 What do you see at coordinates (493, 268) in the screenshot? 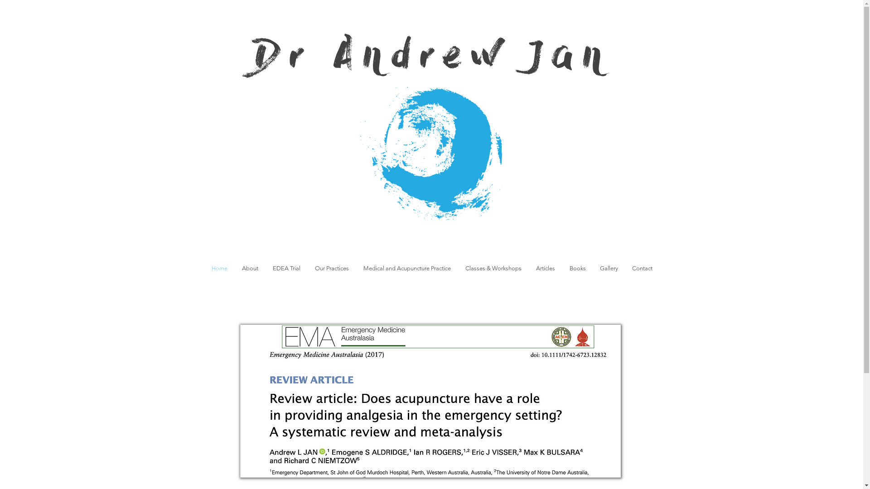
I see `Classes & Workshops` at bounding box center [493, 268].